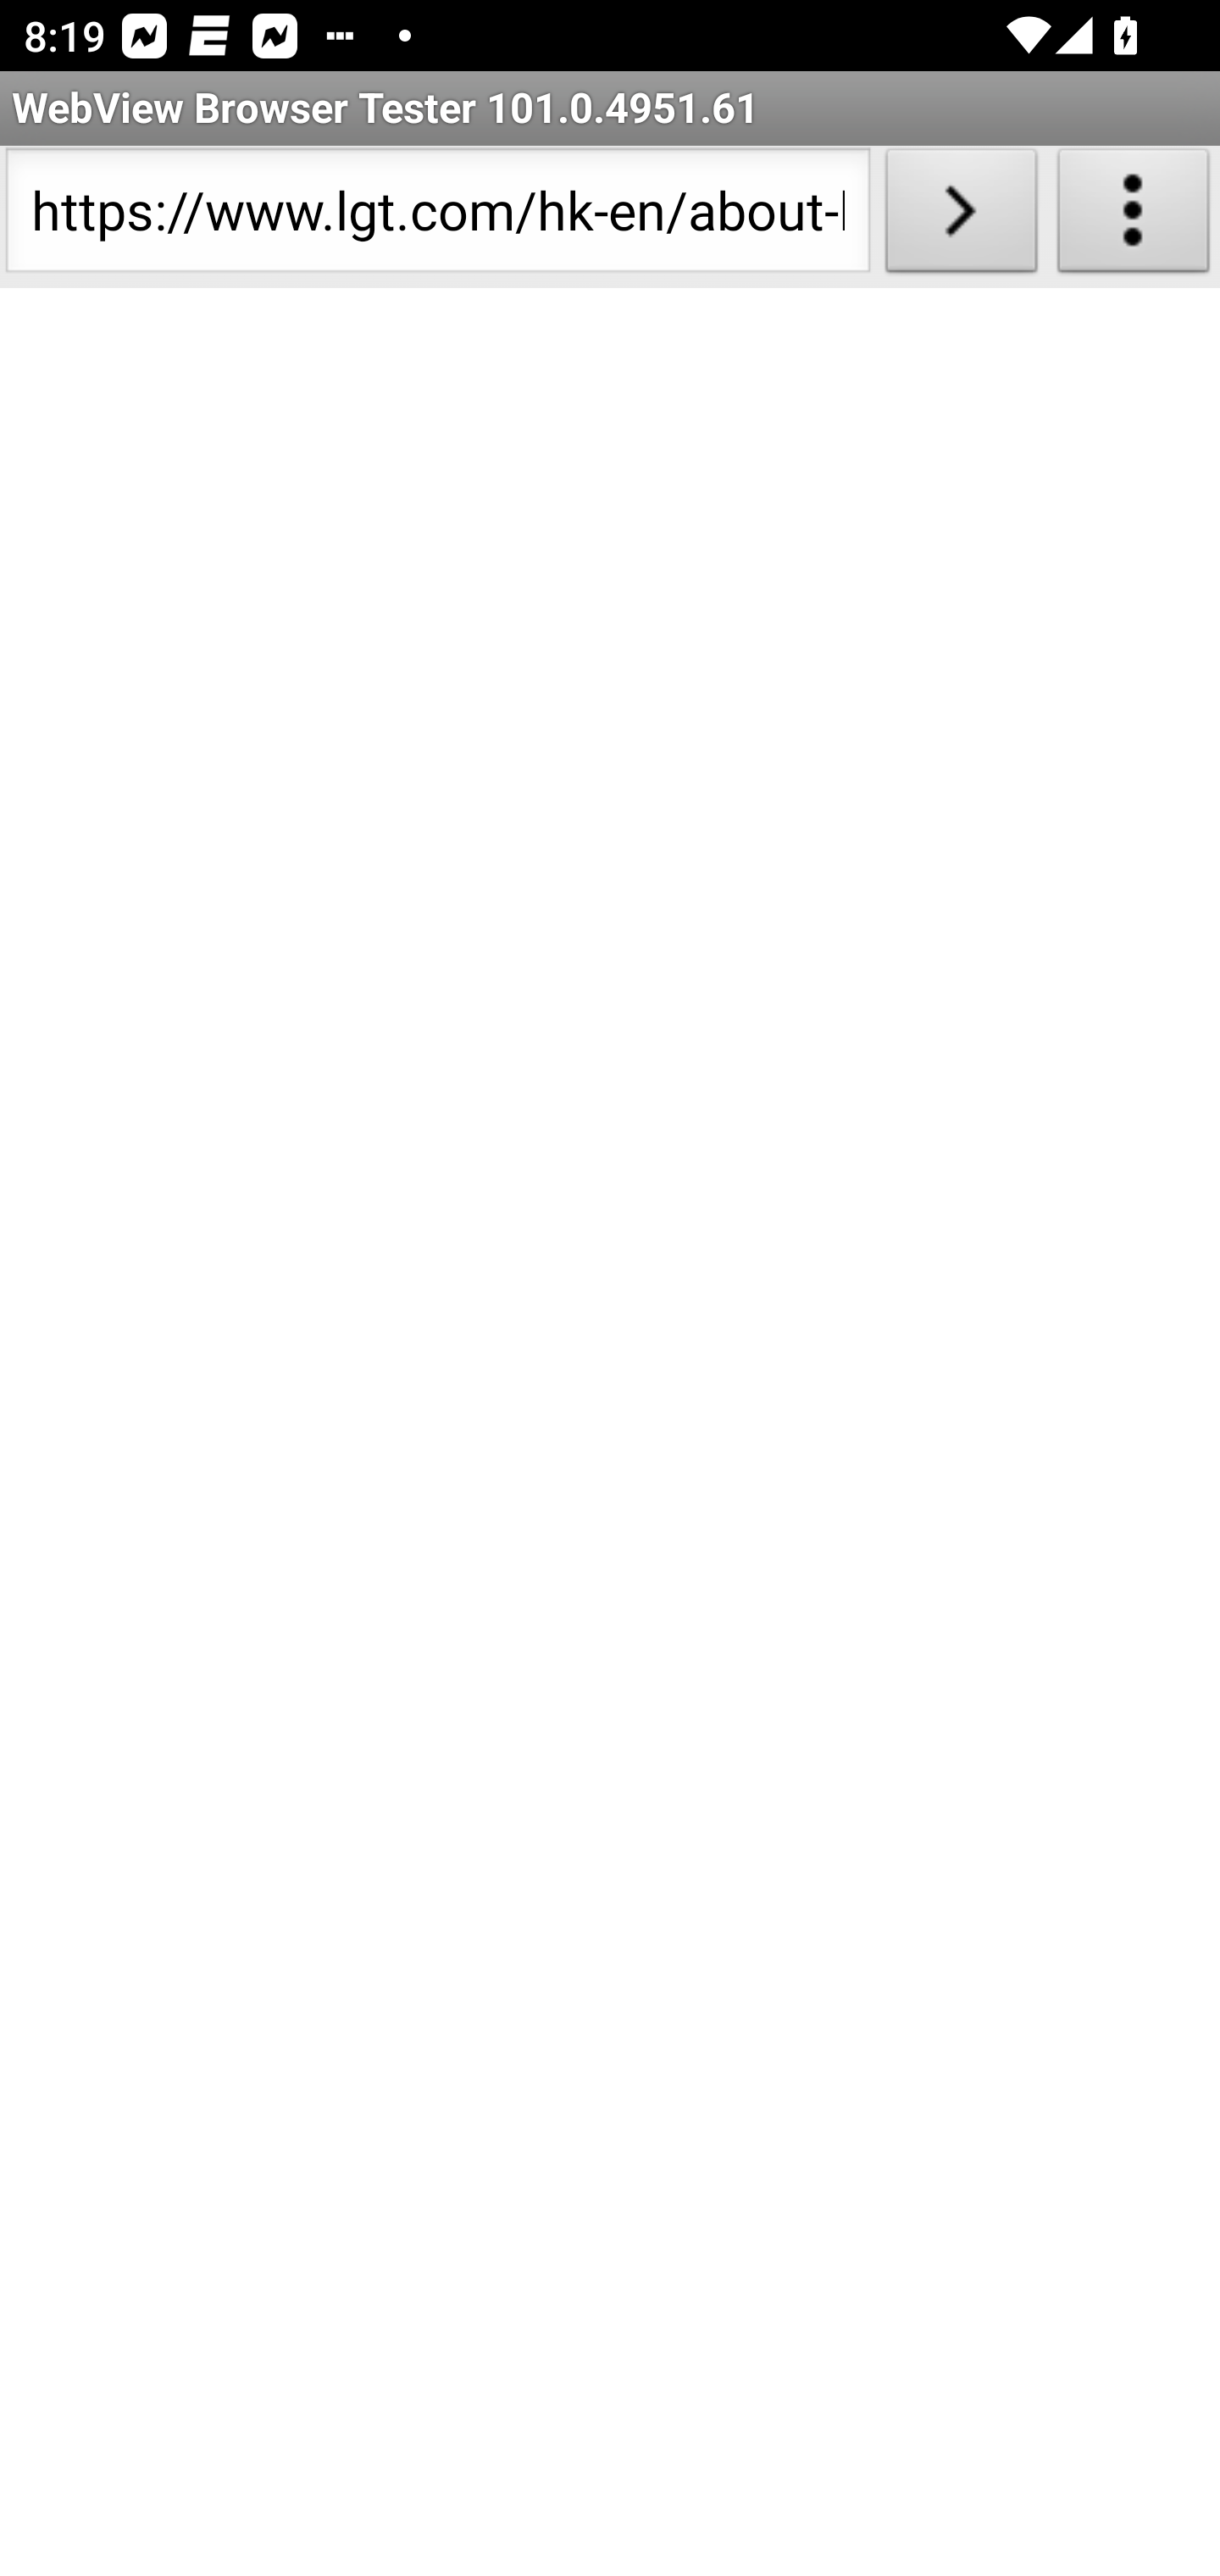  What do you see at coordinates (1134, 217) in the screenshot?
I see `About WebView` at bounding box center [1134, 217].